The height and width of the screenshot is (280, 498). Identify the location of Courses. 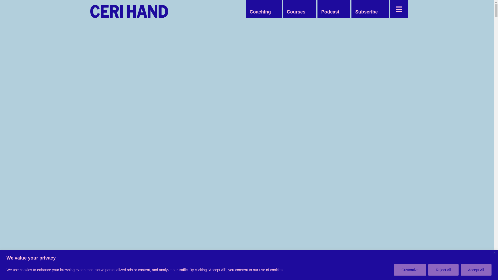
(296, 12).